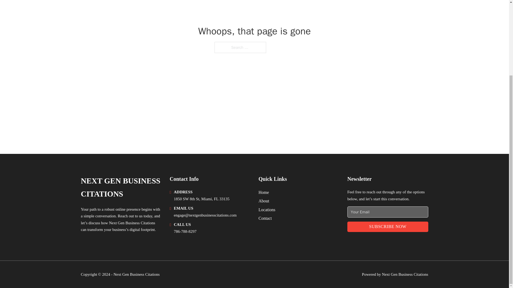 The image size is (513, 288). Describe the element at coordinates (121, 187) in the screenshot. I see `NEXT GEN BUSINESS CITATIONS` at that location.